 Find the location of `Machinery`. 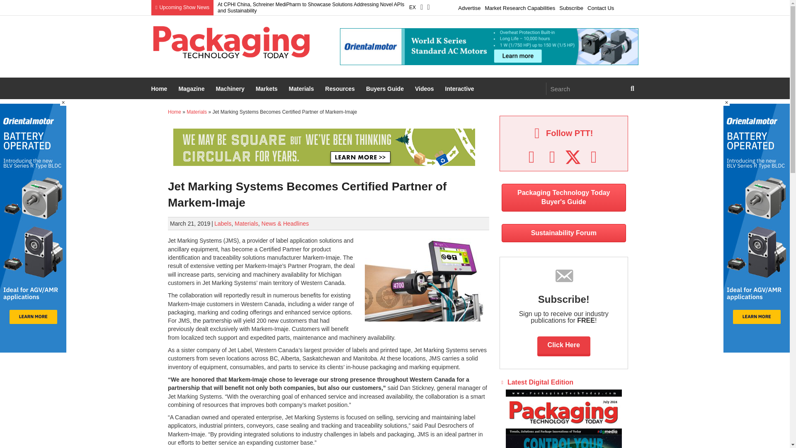

Machinery is located at coordinates (231, 89).